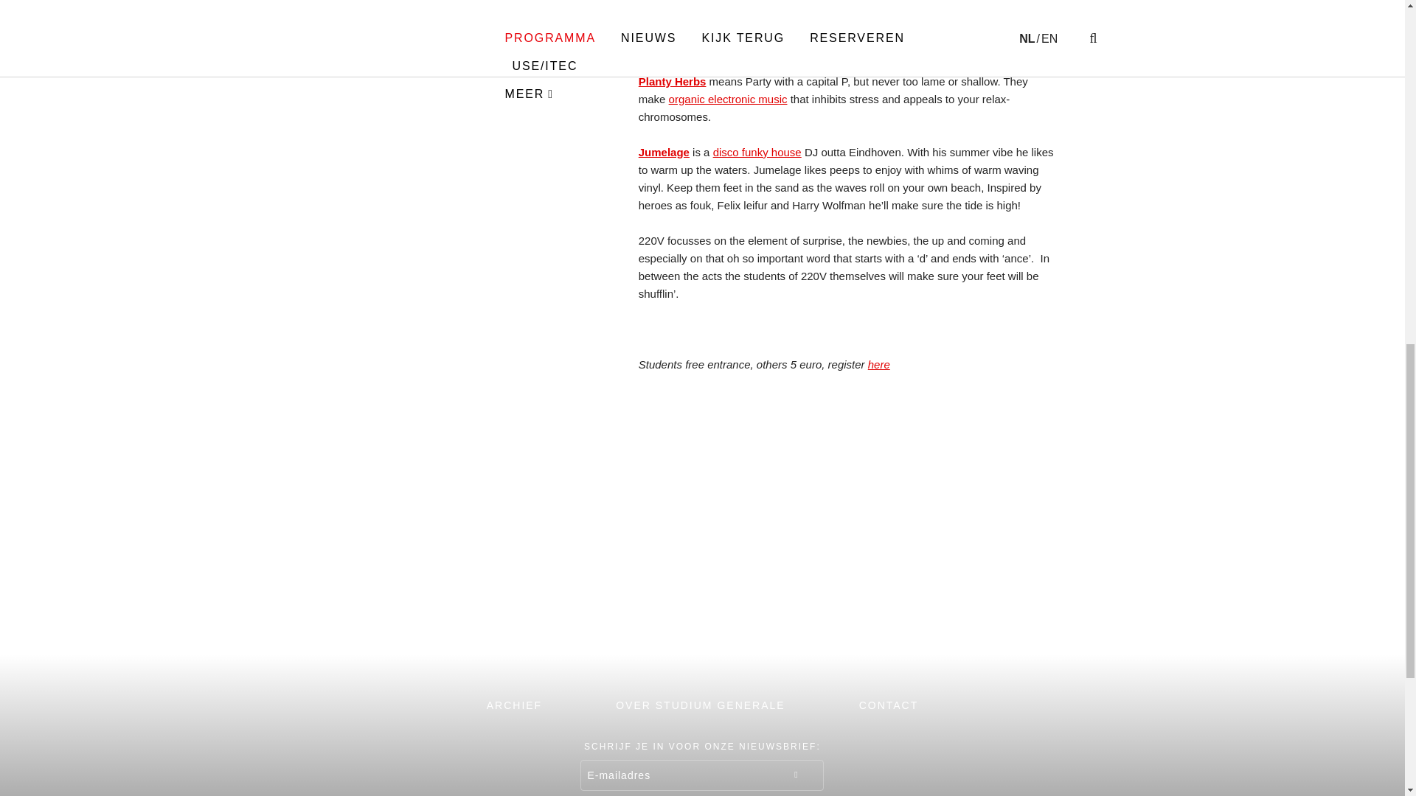 The image size is (1416, 796). I want to click on OVER STUDIUM GENERALE, so click(700, 705).